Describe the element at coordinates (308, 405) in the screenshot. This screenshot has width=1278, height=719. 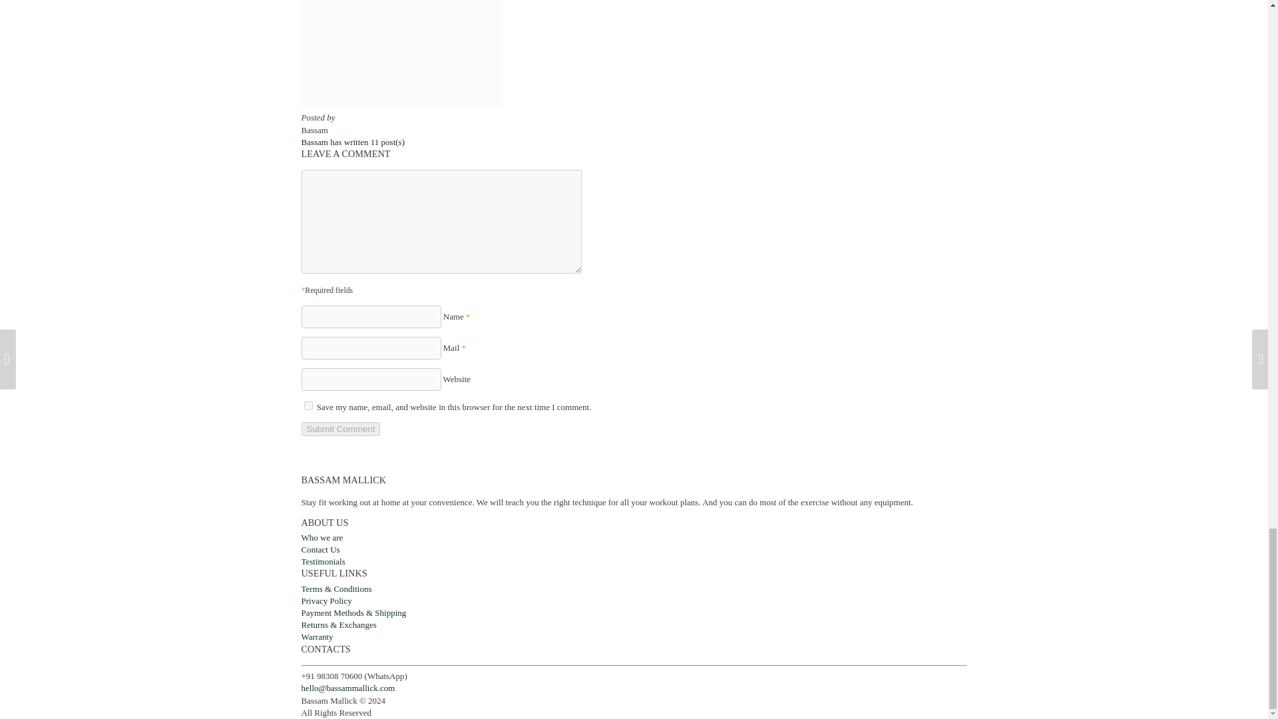
I see `yes` at that location.